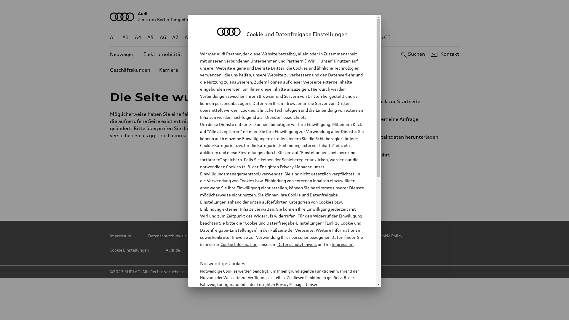  Describe the element at coordinates (242, 55) in the screenshot. I see `Audi on demand` at that location.